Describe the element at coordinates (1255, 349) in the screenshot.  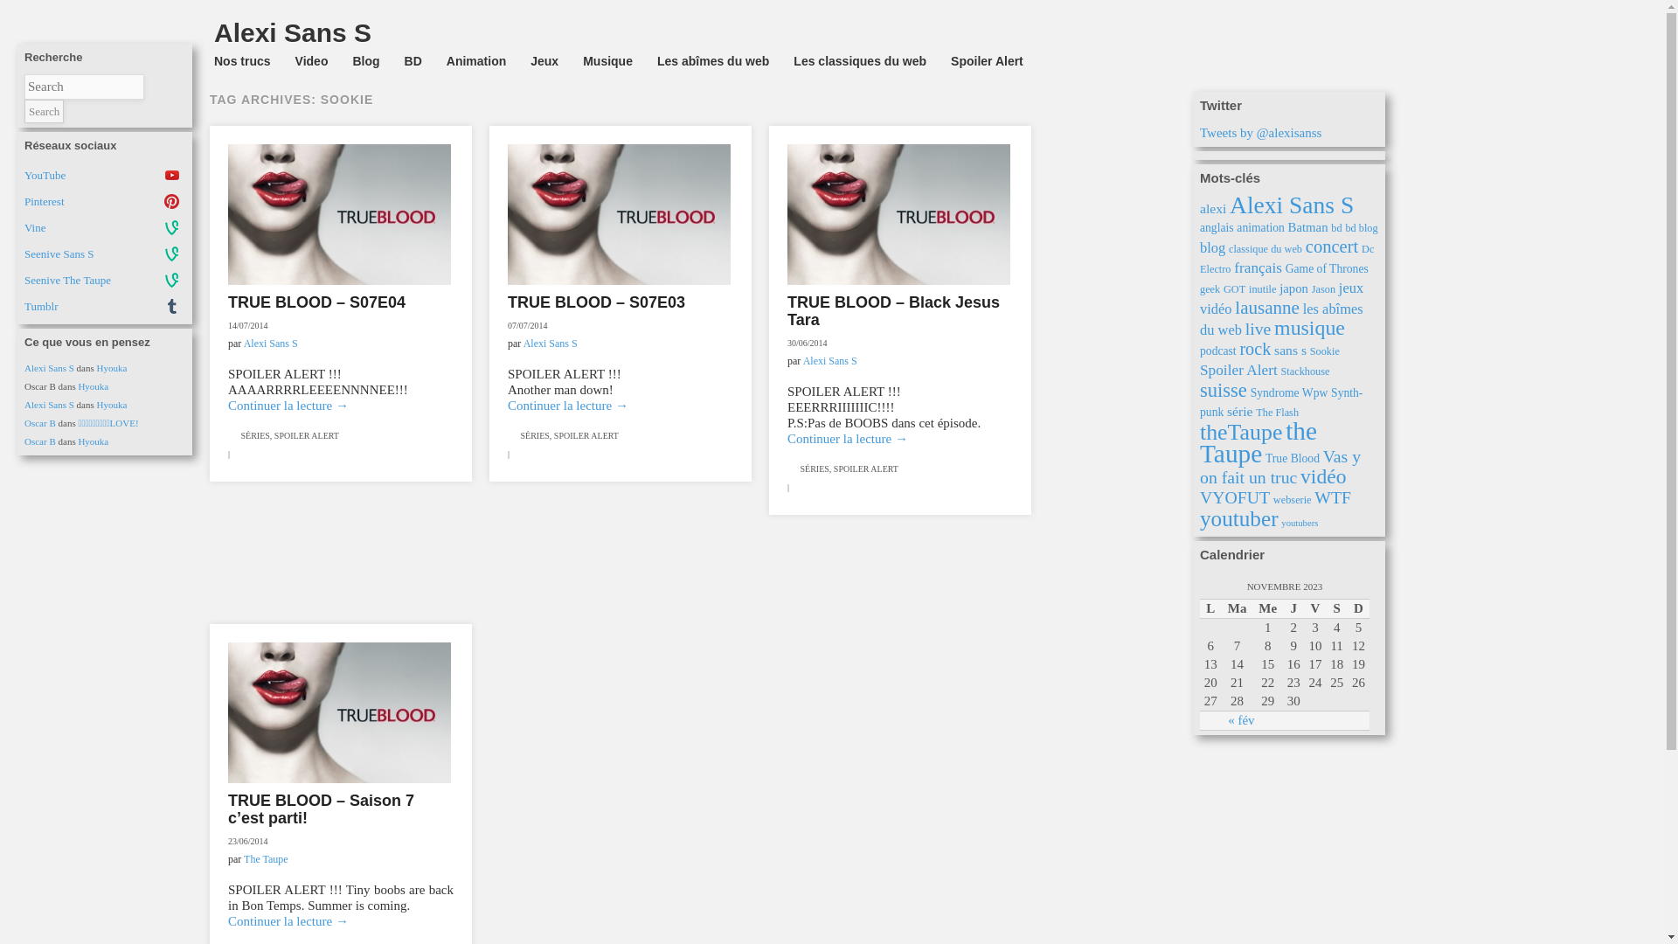
I see `rock` at that location.